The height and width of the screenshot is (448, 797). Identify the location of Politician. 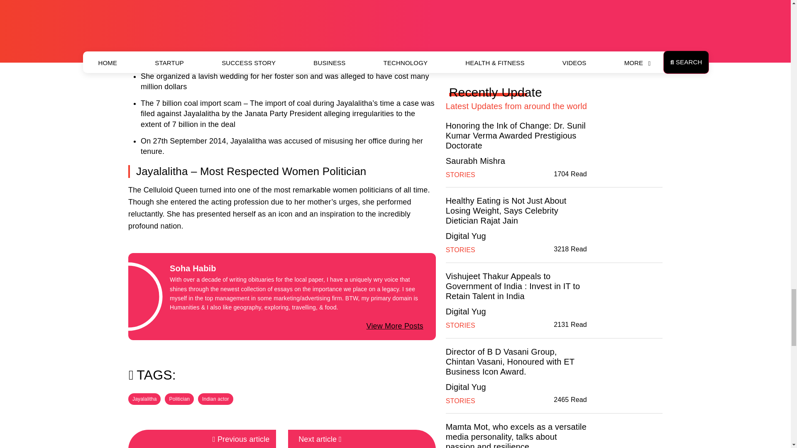
(179, 399).